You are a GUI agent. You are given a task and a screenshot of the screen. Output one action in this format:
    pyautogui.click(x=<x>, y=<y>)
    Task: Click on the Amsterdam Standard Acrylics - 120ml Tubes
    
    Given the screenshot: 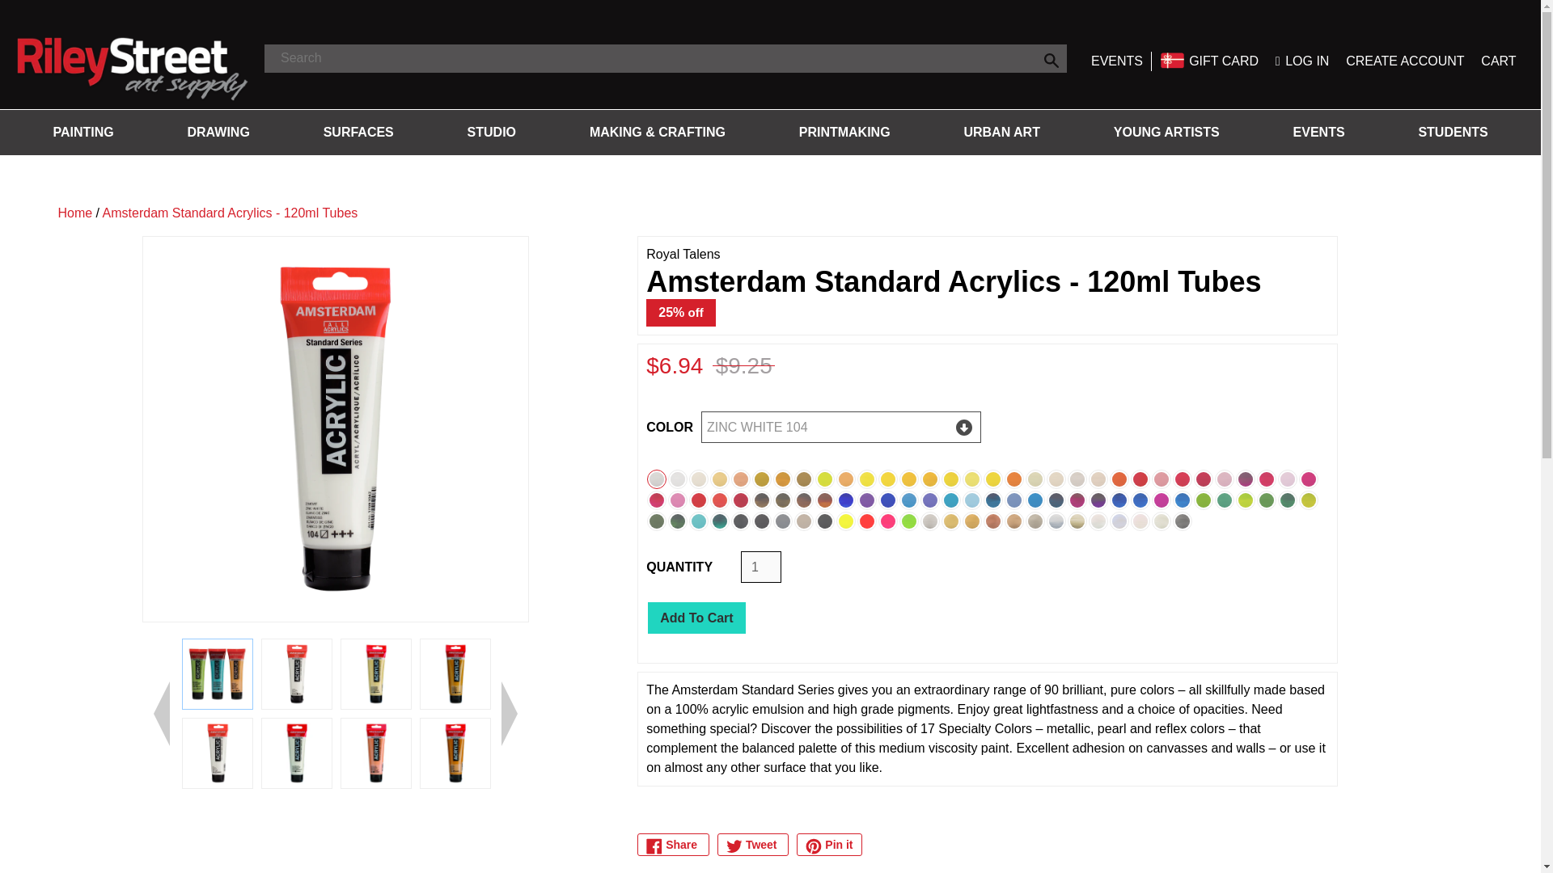 What is the action you would take?
    pyautogui.click(x=138, y=753)
    